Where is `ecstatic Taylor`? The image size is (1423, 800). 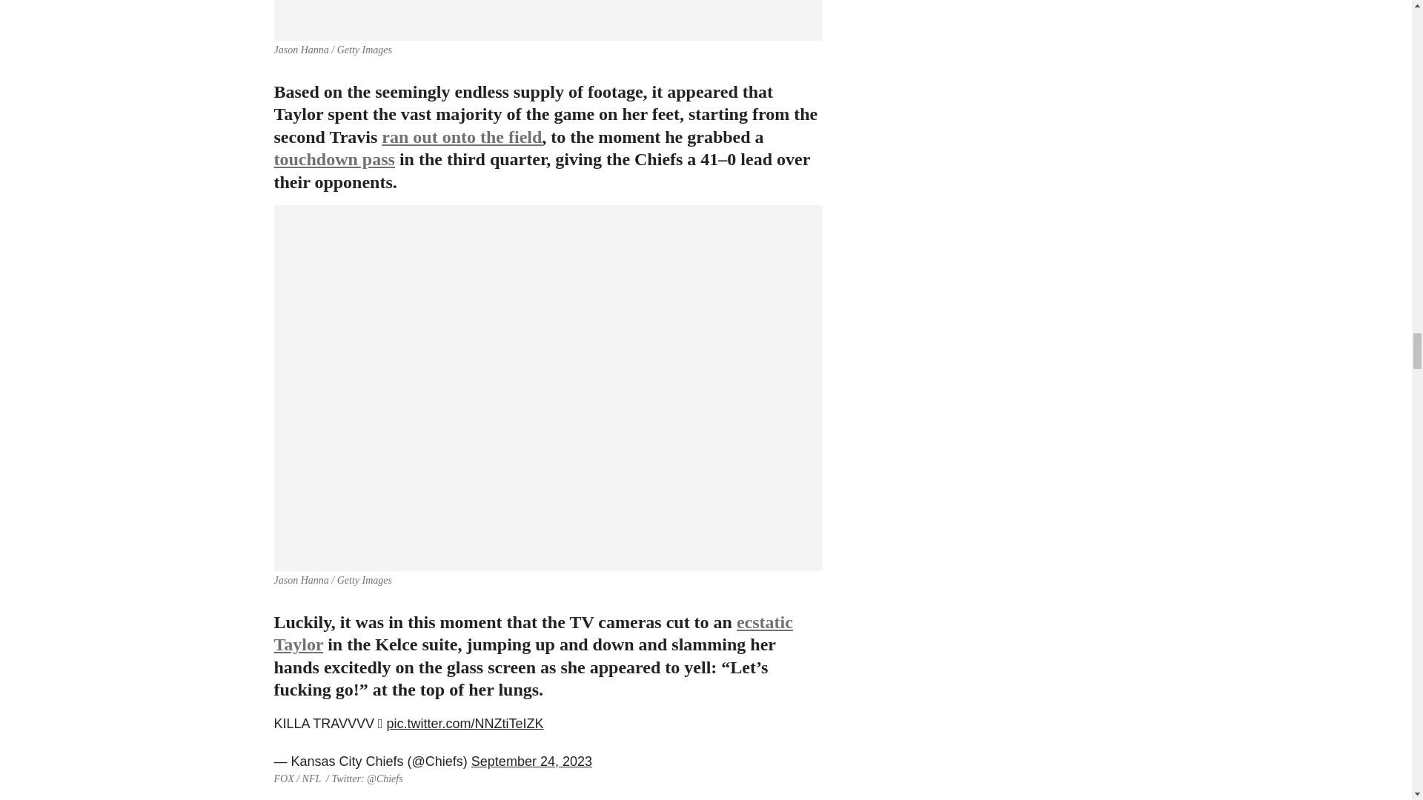
ecstatic Taylor is located at coordinates (534, 633).